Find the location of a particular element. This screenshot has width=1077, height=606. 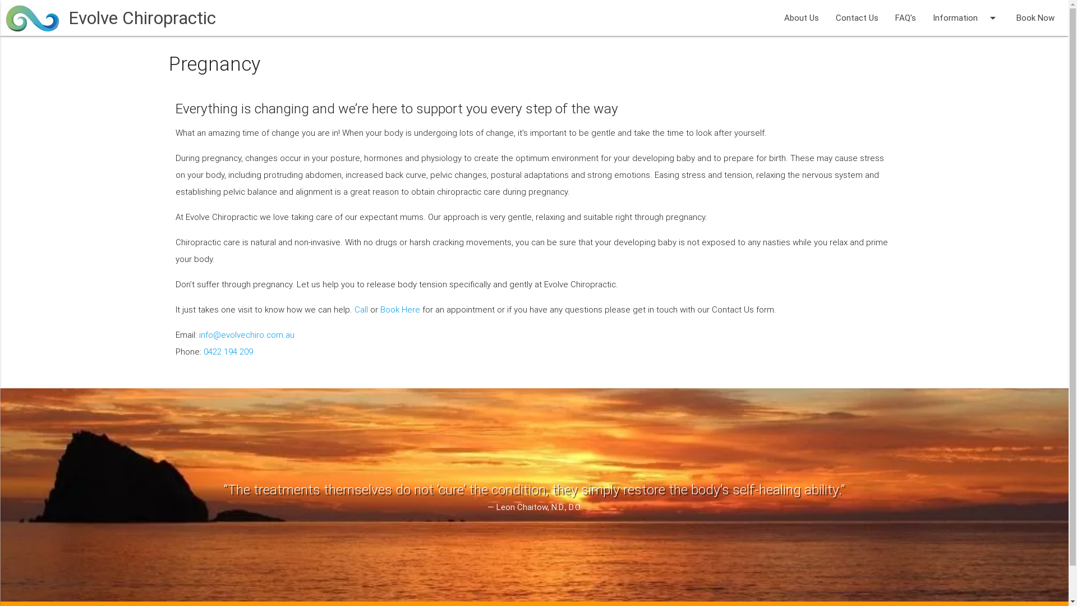

info@evolvechiro.com.au is located at coordinates (246, 334).